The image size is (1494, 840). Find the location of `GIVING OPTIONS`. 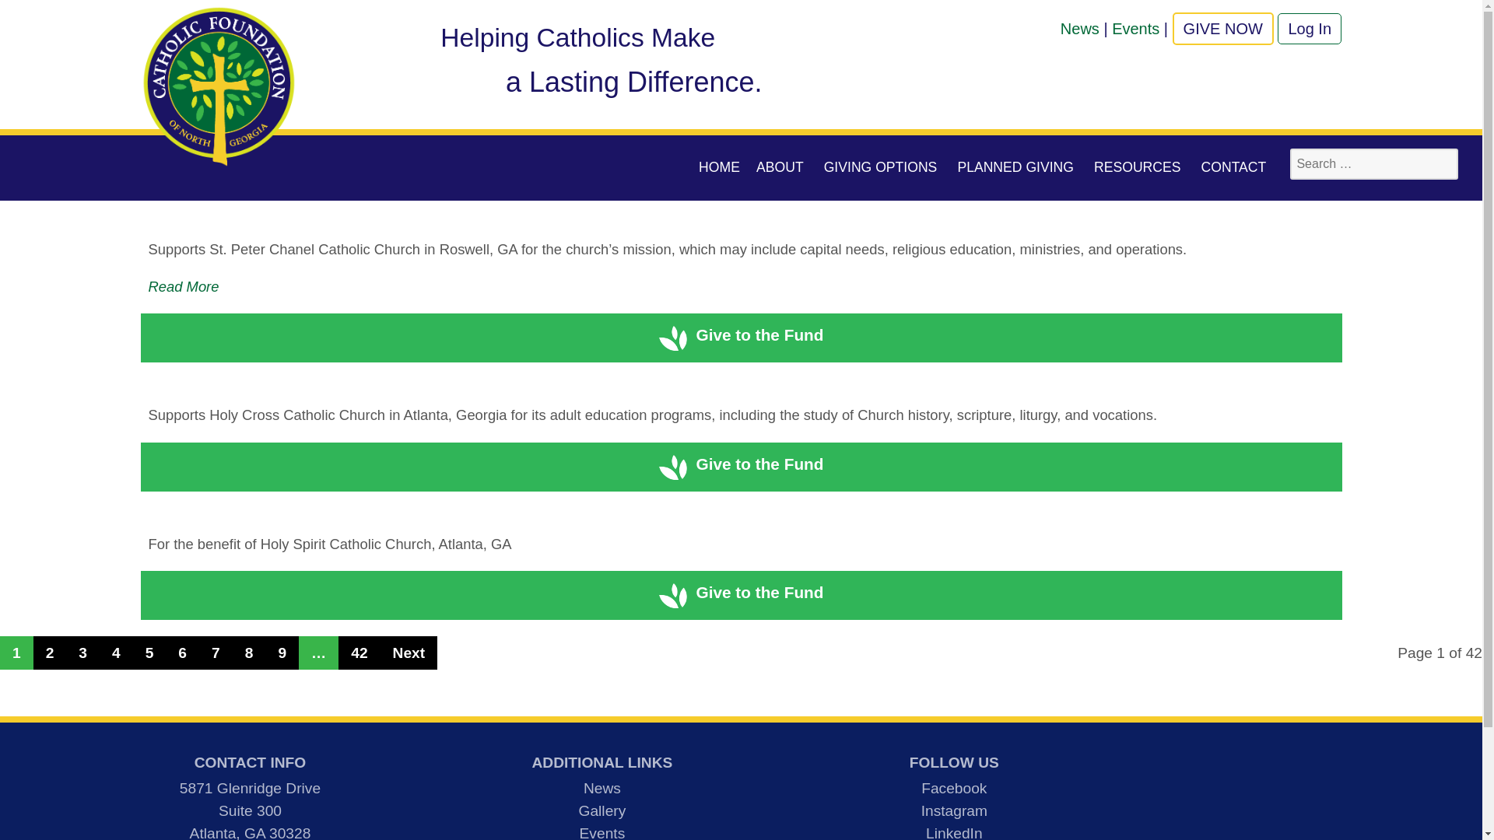

GIVING OPTIONS is located at coordinates (882, 167).